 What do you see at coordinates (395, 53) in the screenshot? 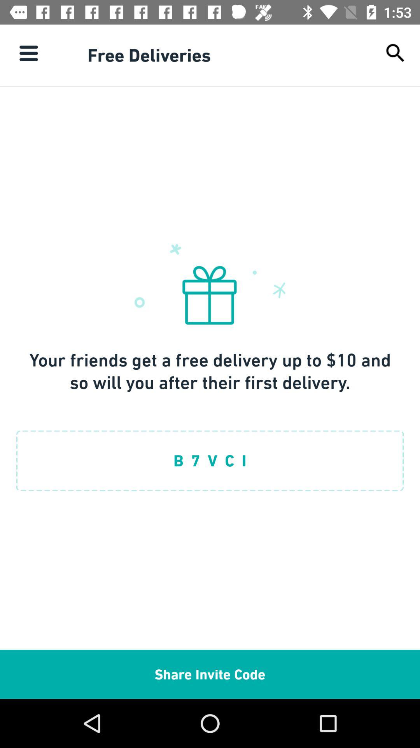
I see `click item to the right of the free deliveries item` at bounding box center [395, 53].